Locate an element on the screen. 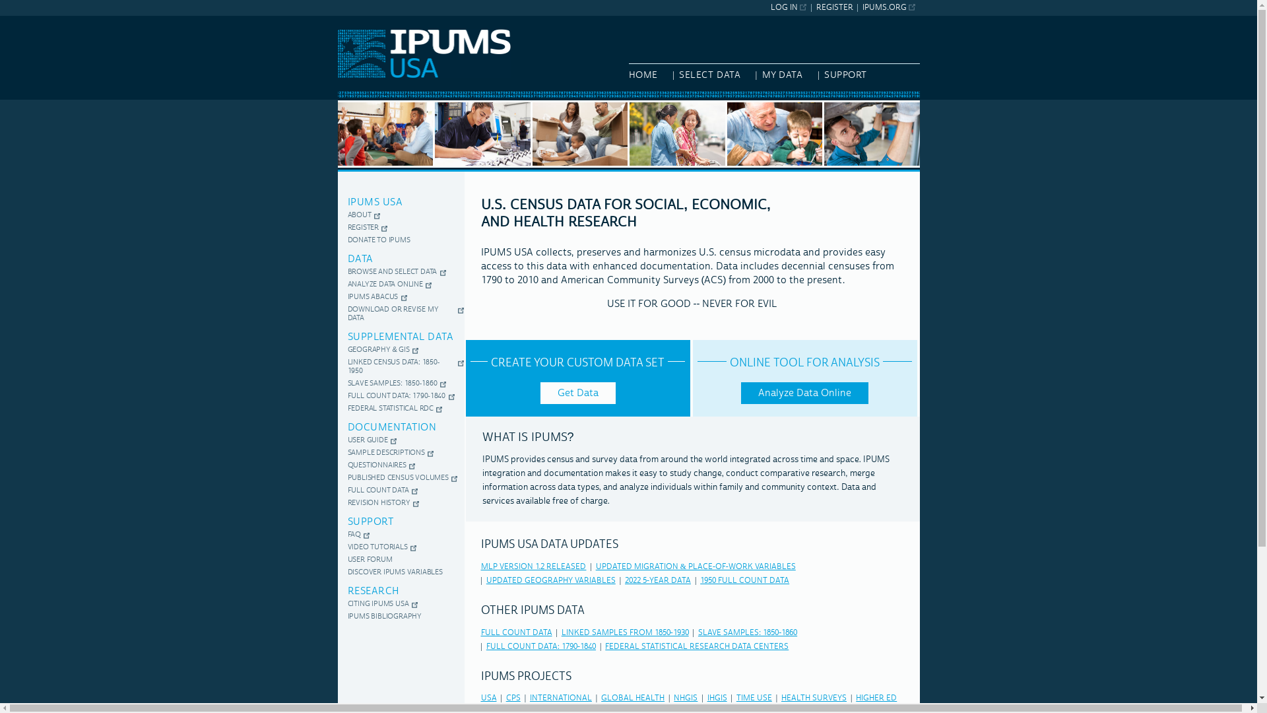  UPDATED GEOGRAPHY VARIABLES is located at coordinates (551, 580).